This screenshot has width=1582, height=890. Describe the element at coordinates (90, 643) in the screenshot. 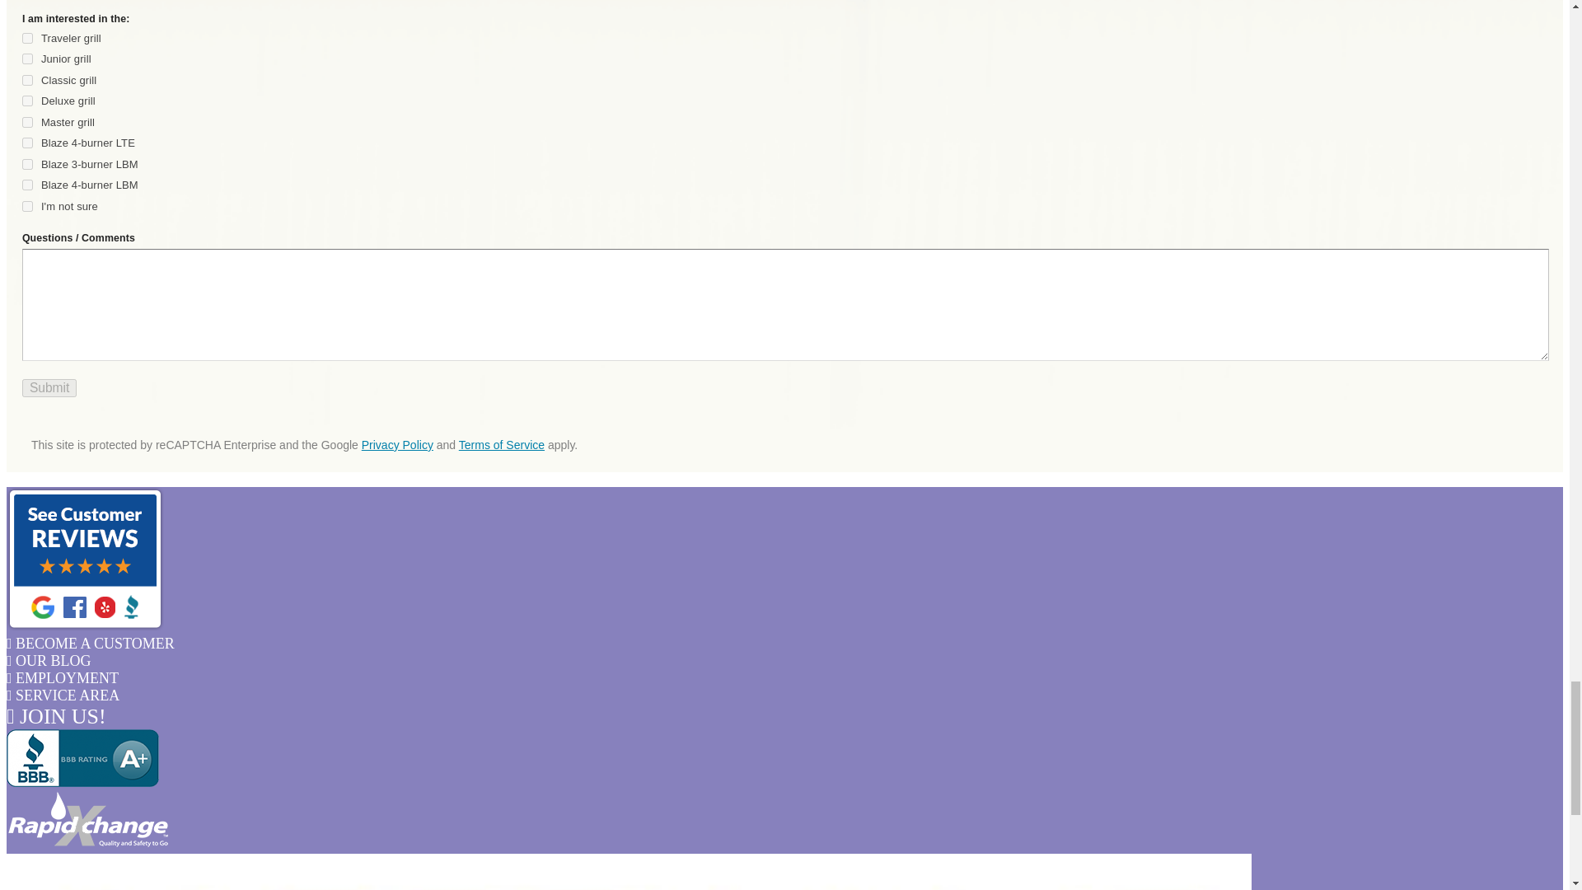

I see `become a customer` at that location.